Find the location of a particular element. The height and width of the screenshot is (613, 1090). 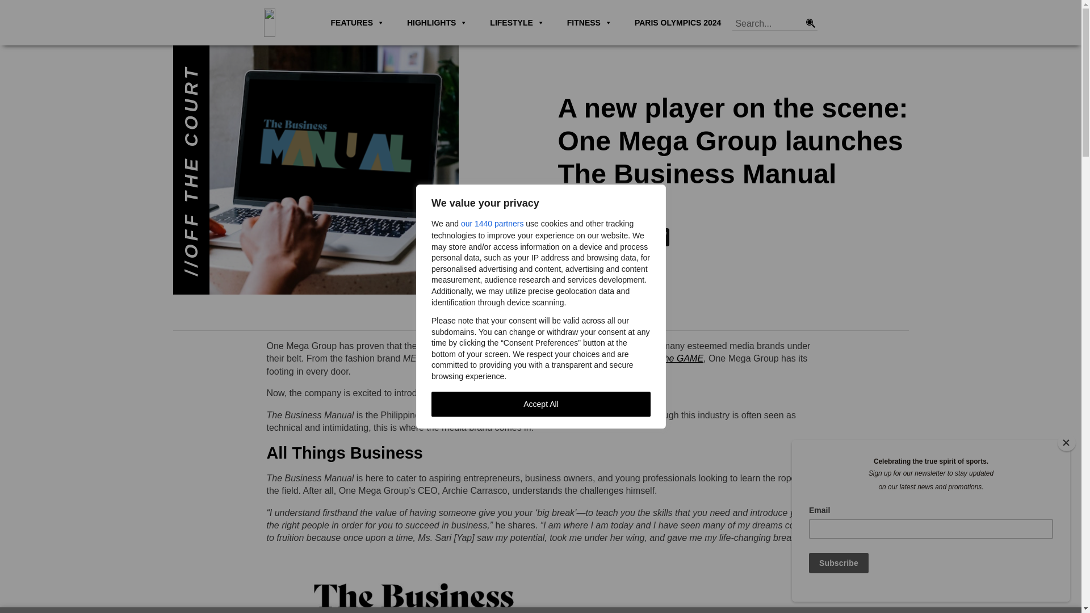

Email is located at coordinates (614, 238).